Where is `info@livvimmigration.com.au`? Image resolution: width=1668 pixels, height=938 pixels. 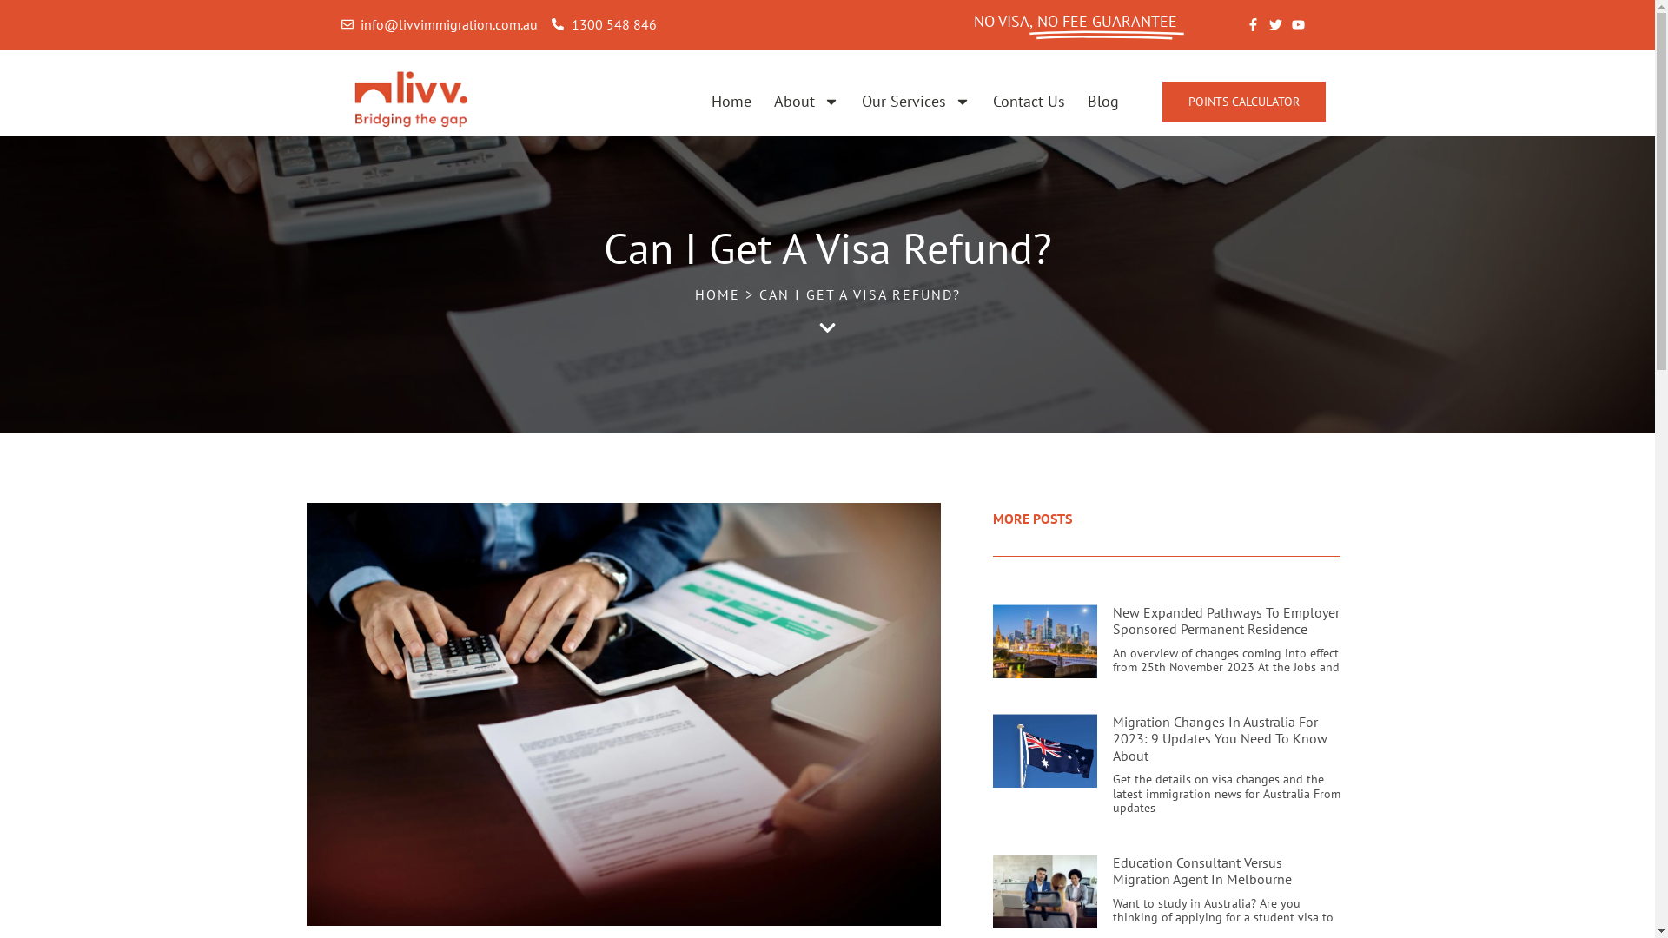 info@livvimmigration.com.au is located at coordinates (440, 25).